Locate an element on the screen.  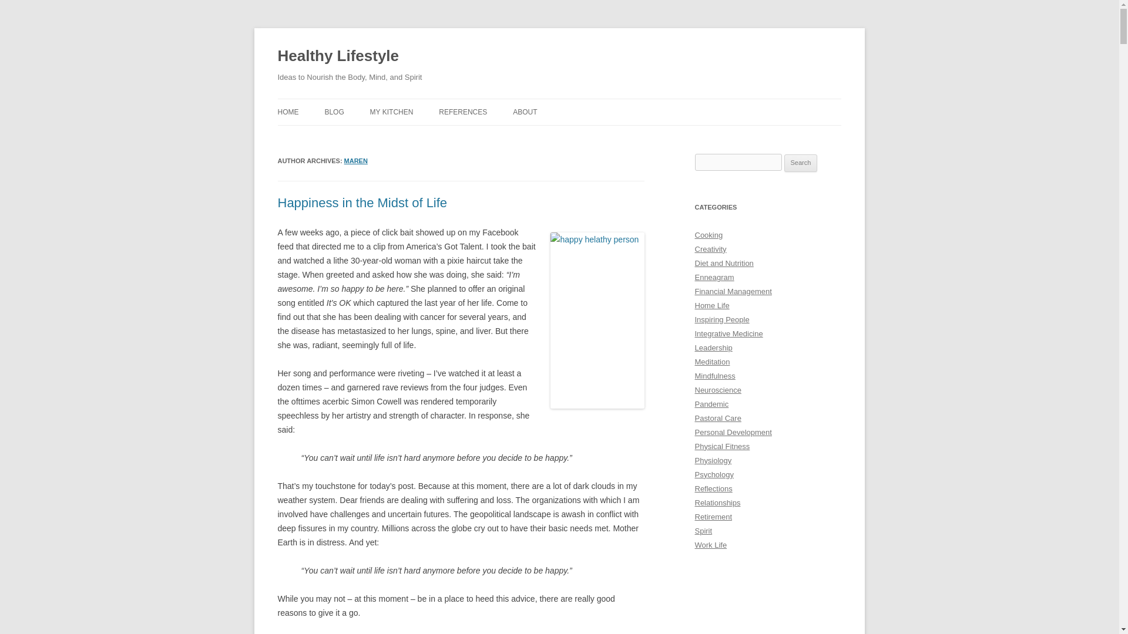
Search is located at coordinates (801, 163).